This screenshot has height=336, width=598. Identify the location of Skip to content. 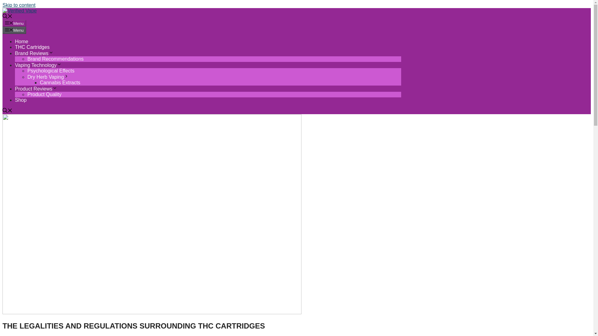
(19, 5).